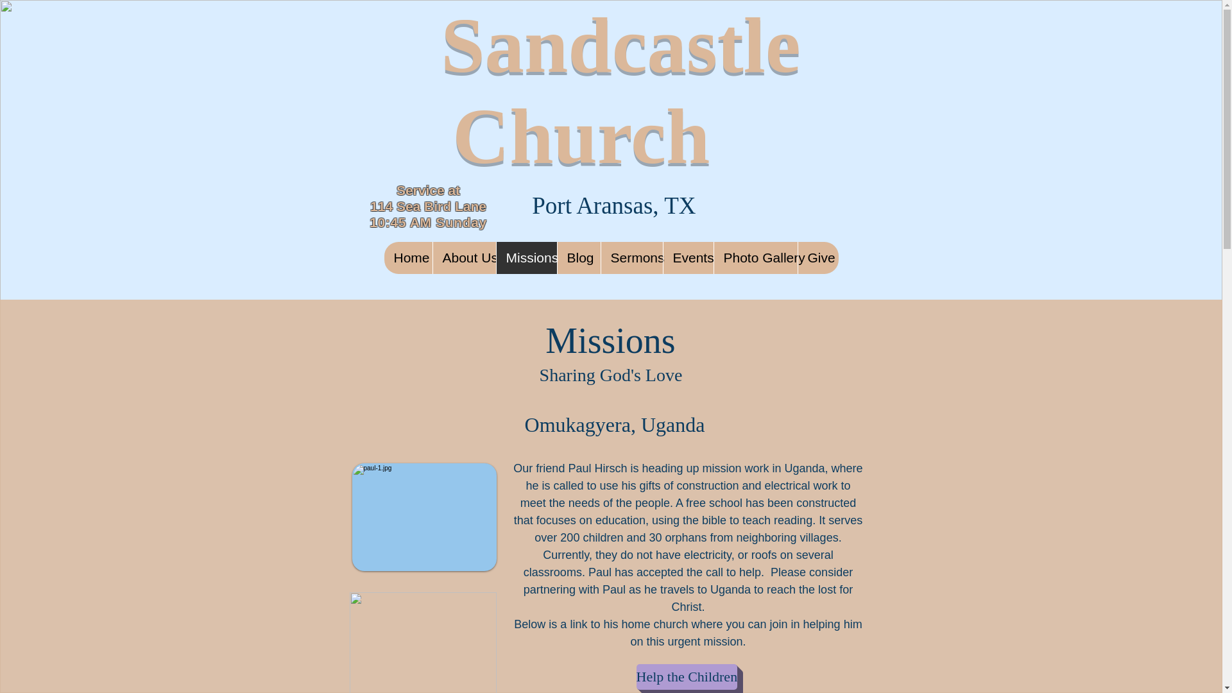 This screenshot has height=693, width=1232. I want to click on Missions, so click(526, 257).